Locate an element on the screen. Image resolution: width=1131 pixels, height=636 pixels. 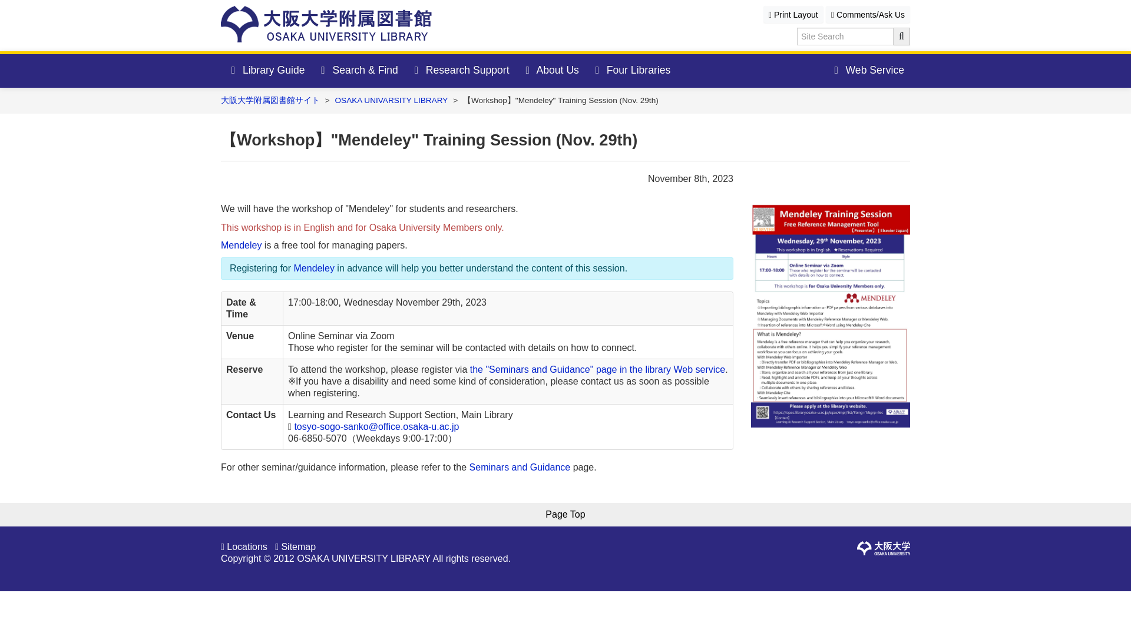
Go to OSAKA UNIVARSITY LIBRARY. is located at coordinates (391, 100).